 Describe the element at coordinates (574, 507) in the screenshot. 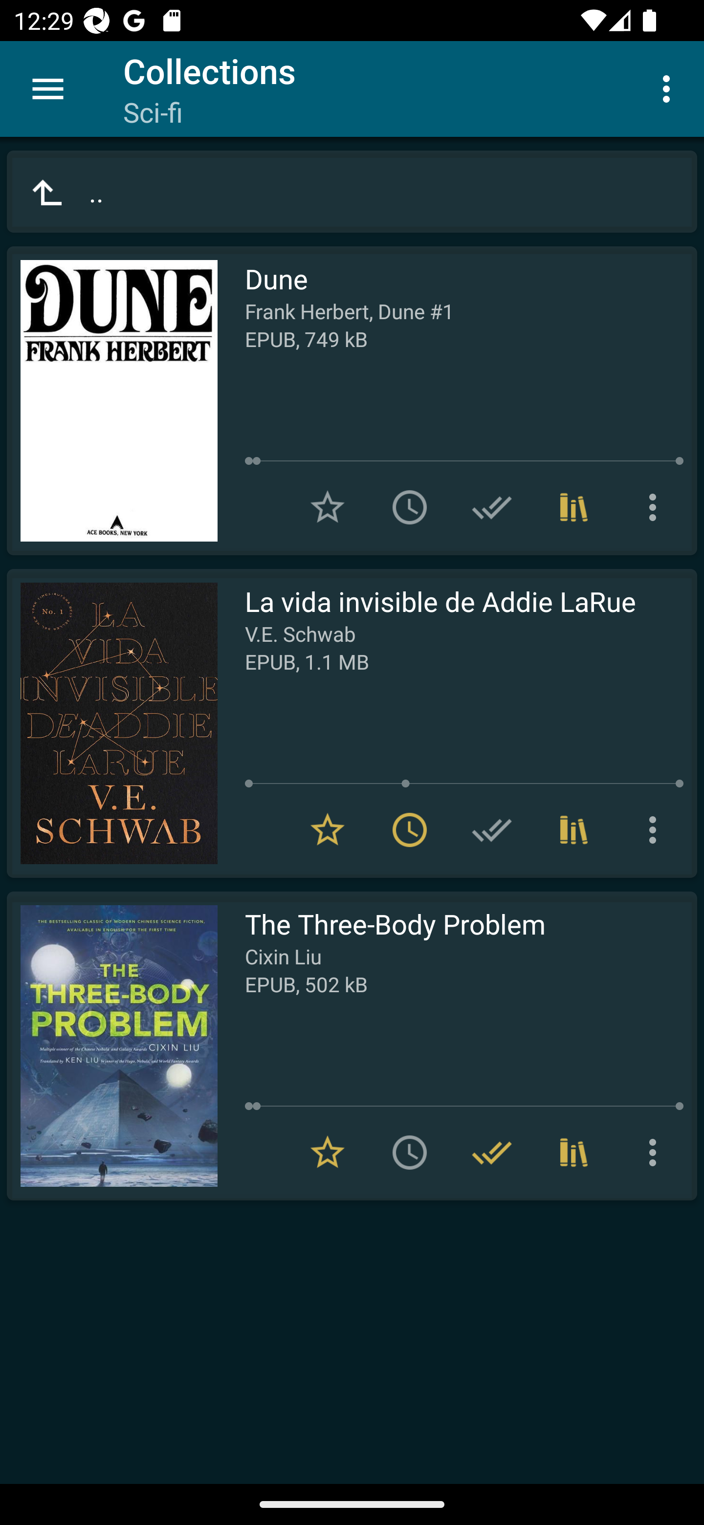

I see `Collections (1)` at that location.